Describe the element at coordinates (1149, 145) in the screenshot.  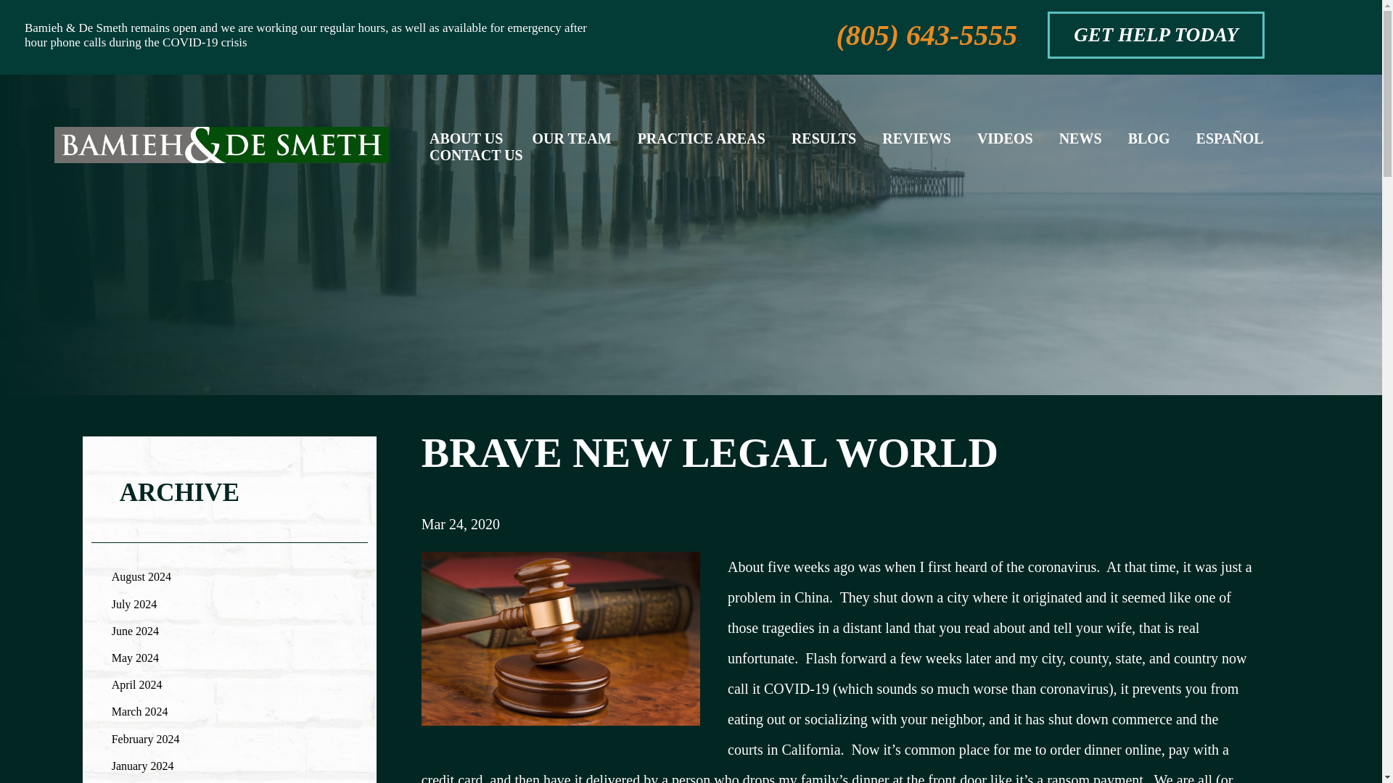
I see `BLOG` at that location.